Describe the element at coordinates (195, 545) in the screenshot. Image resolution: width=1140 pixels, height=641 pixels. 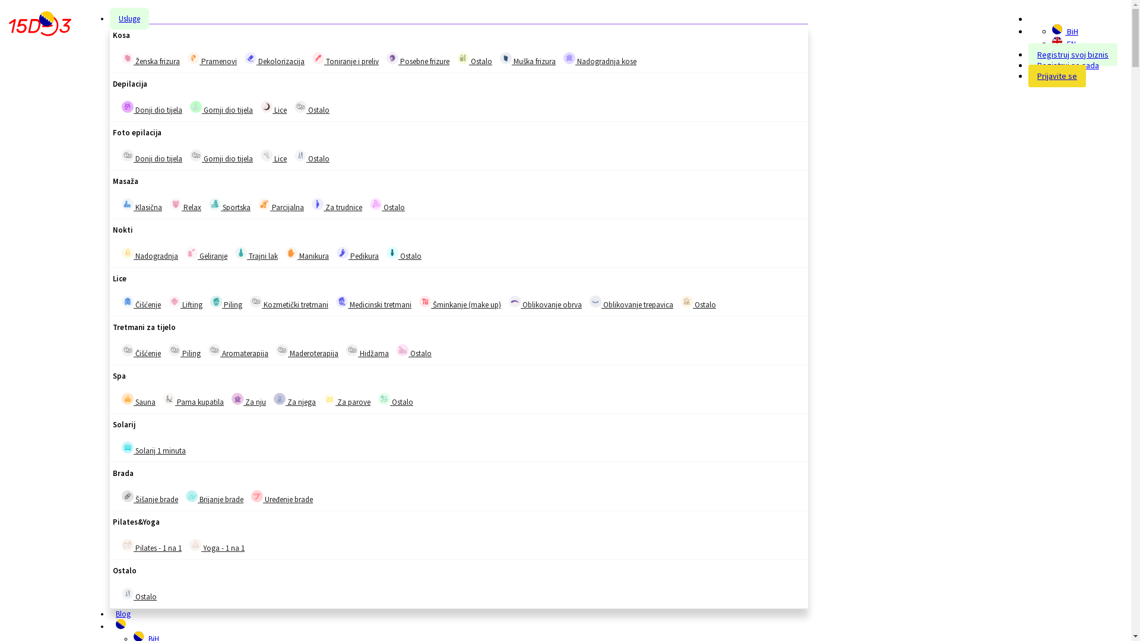
I see `Yoga - 1 na 1` at that location.